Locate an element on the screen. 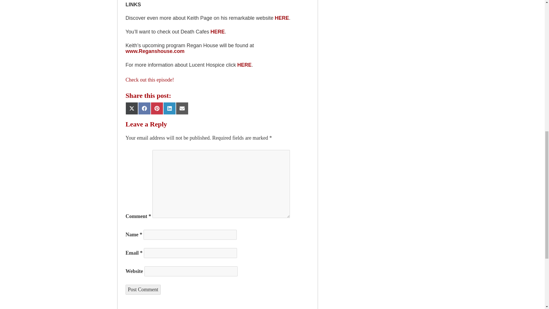  Share on Pinterest is located at coordinates (157, 108).